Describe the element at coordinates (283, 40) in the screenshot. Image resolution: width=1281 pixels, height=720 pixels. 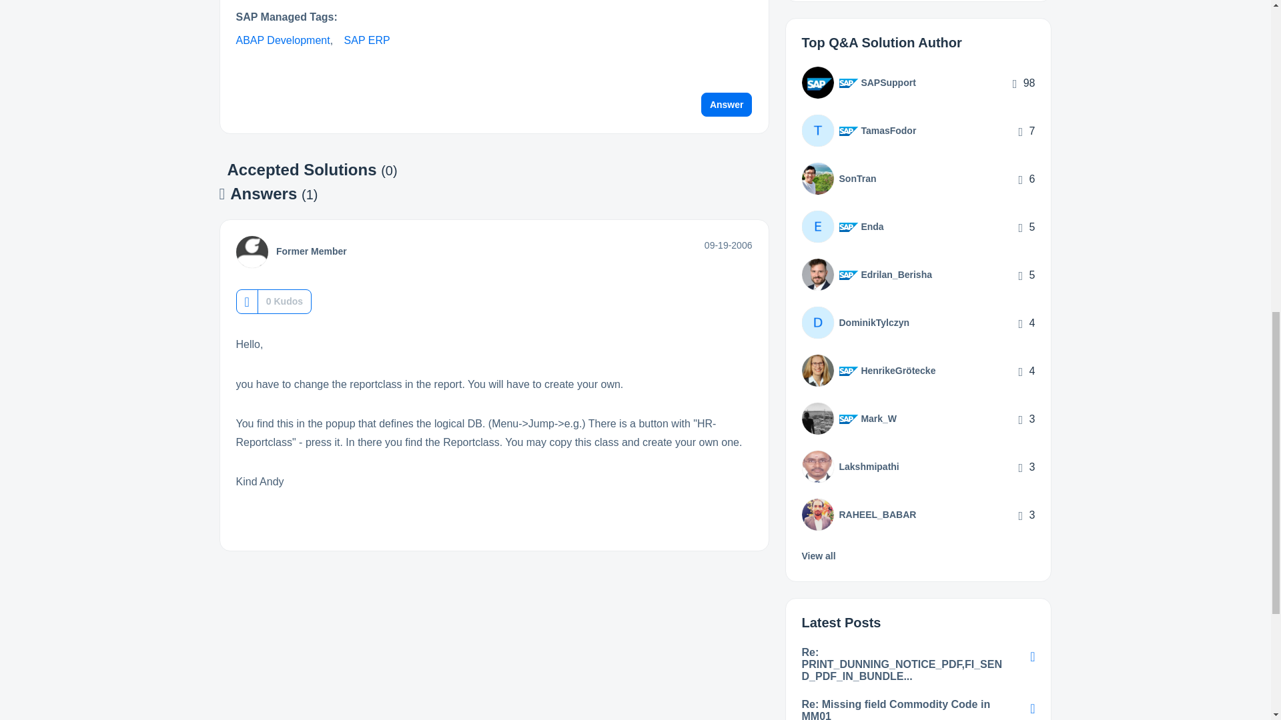
I see `ABAP Development` at that location.